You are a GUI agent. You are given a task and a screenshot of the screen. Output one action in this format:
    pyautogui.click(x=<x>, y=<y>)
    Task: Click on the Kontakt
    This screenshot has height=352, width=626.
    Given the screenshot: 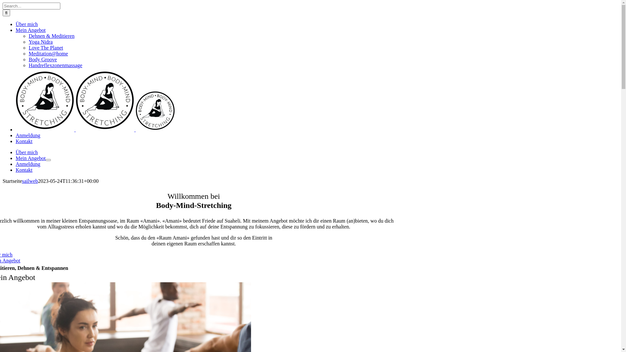 What is the action you would take?
    pyautogui.click(x=24, y=170)
    